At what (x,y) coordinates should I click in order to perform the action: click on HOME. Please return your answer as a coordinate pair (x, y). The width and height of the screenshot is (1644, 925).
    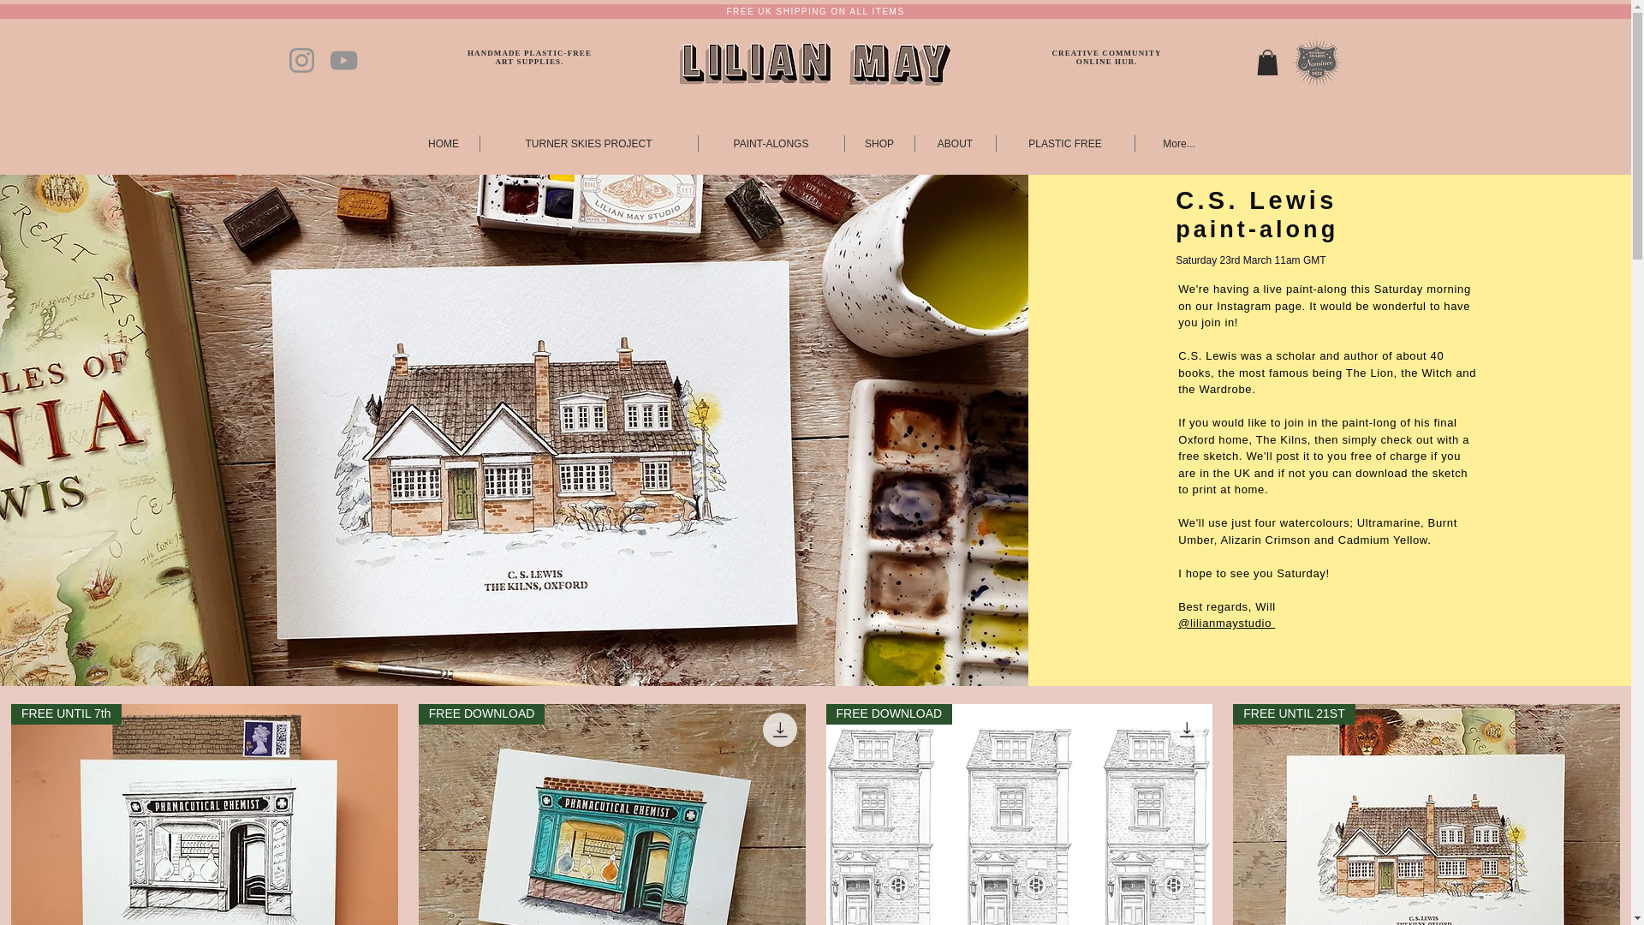
    Looking at the image, I should click on (443, 144).